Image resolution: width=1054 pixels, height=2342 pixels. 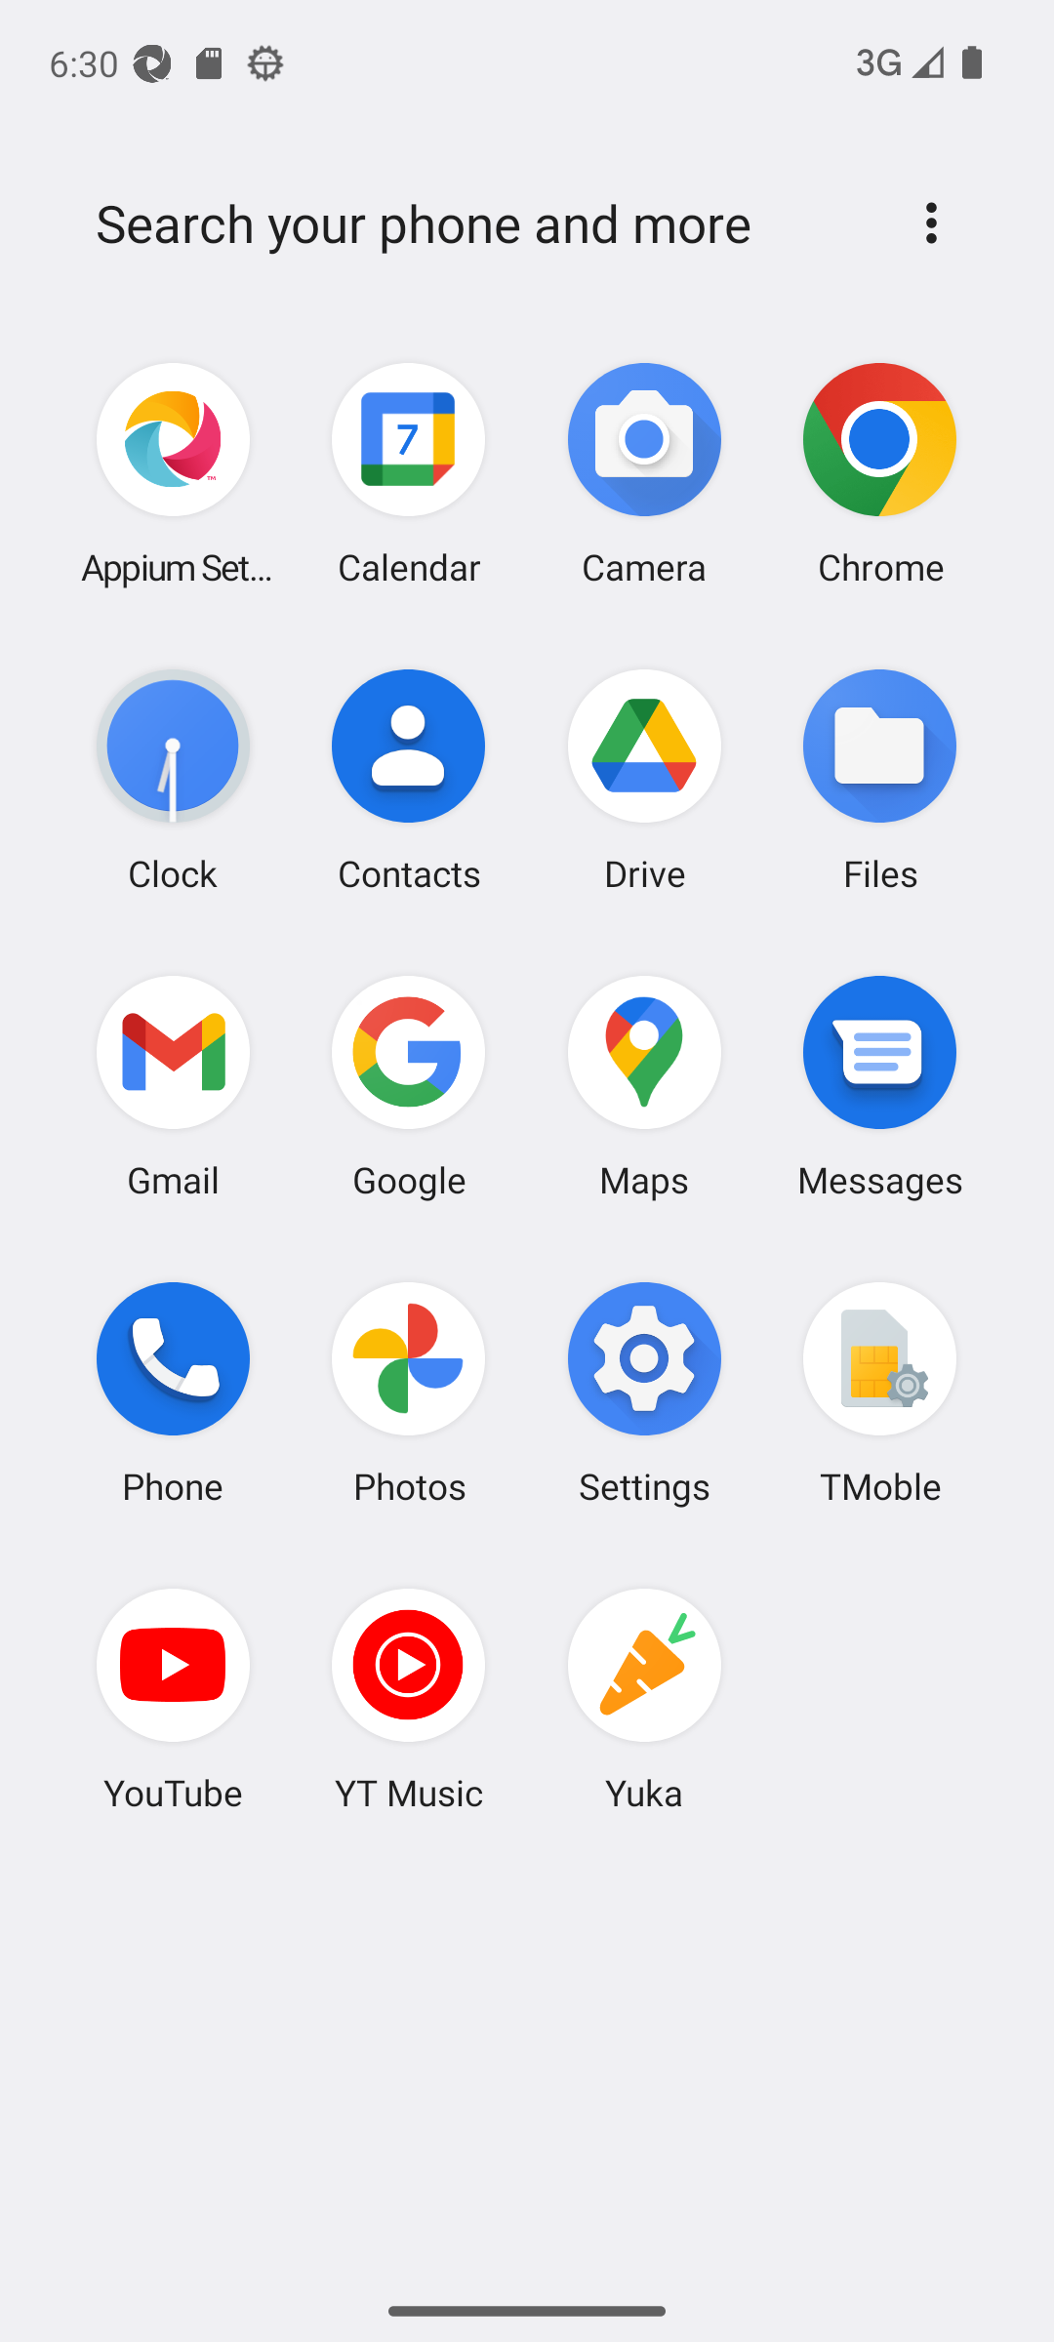 What do you see at coordinates (879, 780) in the screenshot?
I see `Files` at bounding box center [879, 780].